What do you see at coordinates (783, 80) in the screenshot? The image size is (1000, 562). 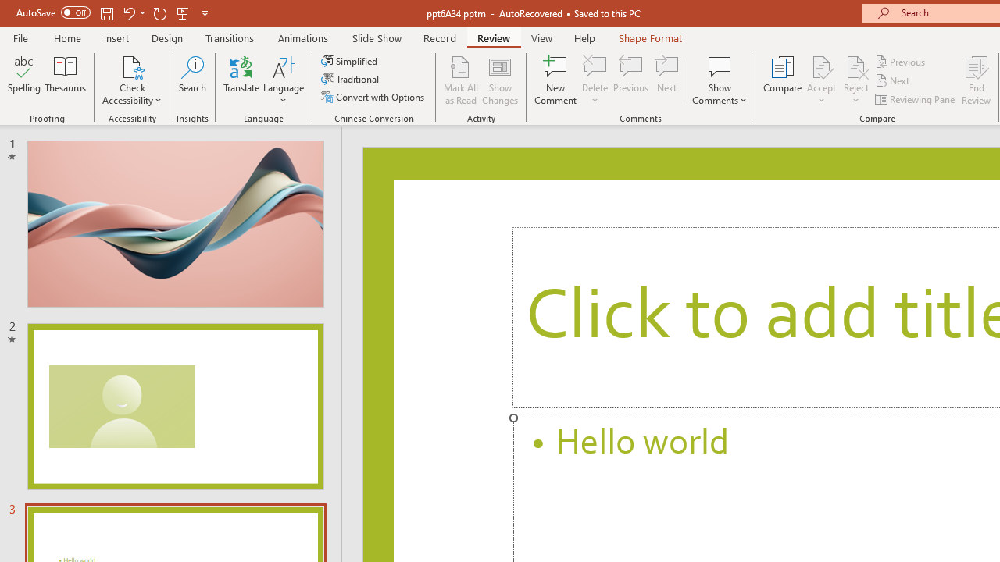 I see `Compare` at bounding box center [783, 80].